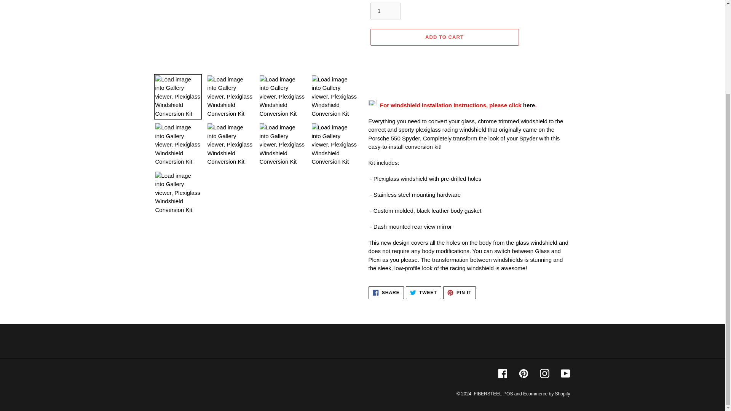  I want to click on Plexi Windshield Kit Instructions, so click(529, 105).